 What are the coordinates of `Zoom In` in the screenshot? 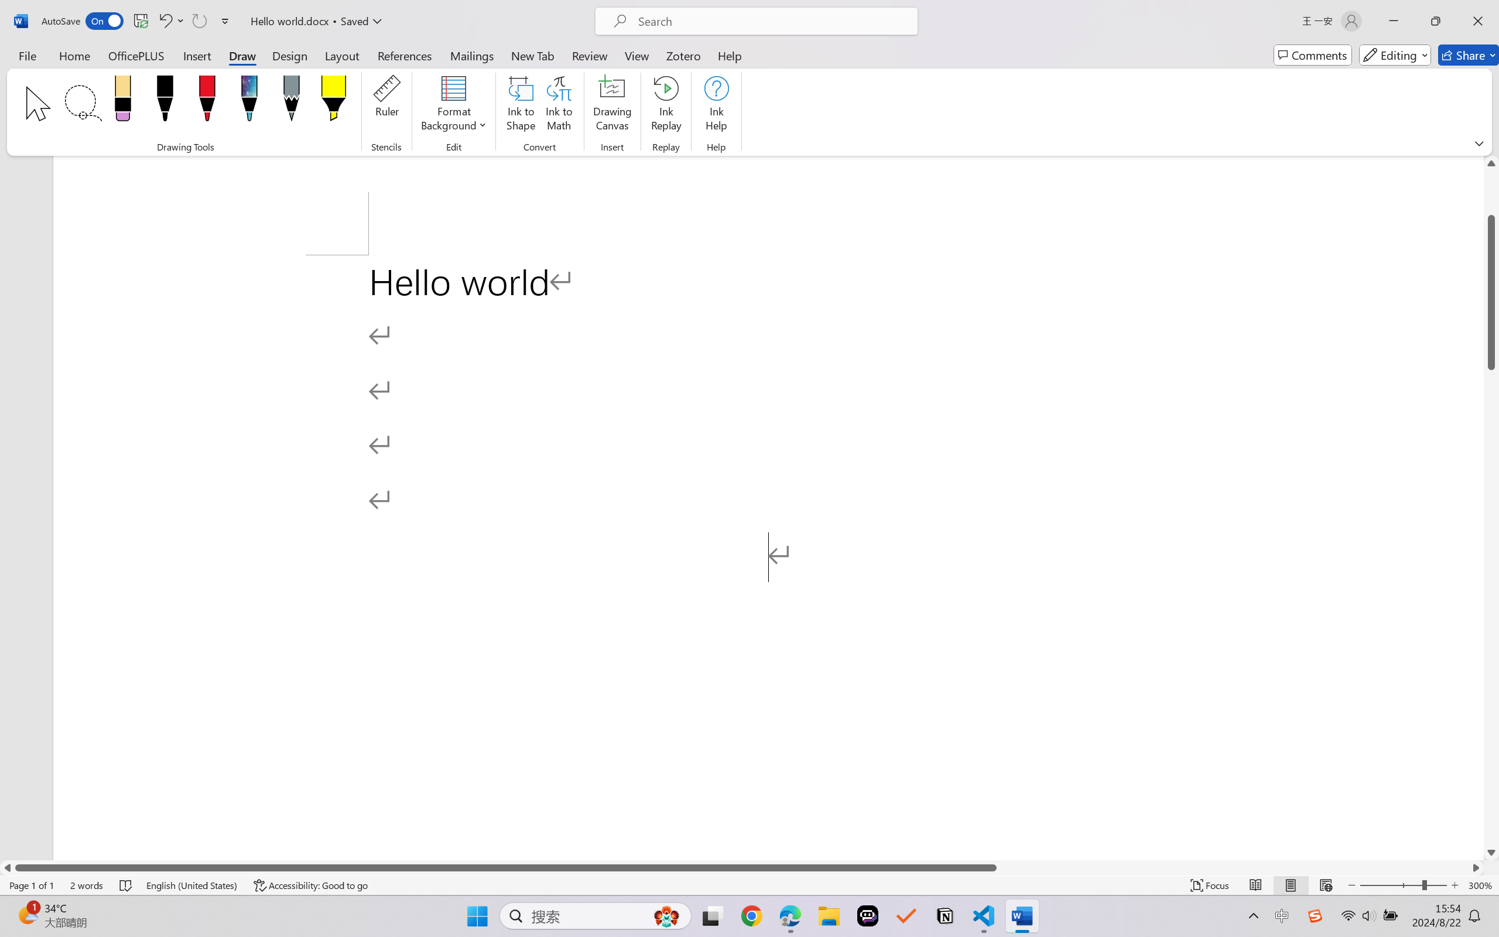 It's located at (1455, 885).